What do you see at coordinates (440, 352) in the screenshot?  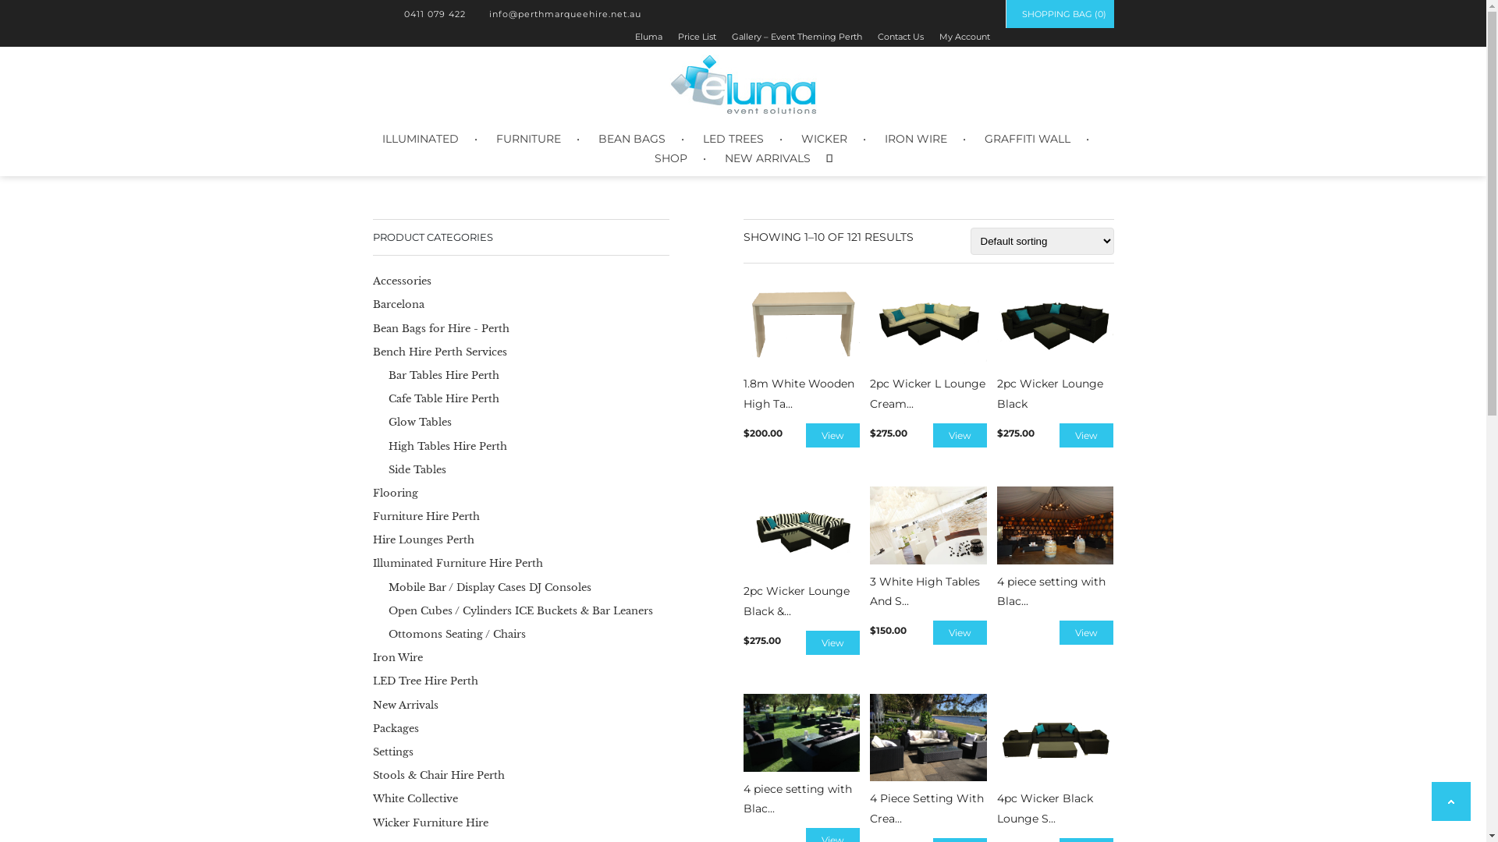 I see `Bench Hire Perth Services` at bounding box center [440, 352].